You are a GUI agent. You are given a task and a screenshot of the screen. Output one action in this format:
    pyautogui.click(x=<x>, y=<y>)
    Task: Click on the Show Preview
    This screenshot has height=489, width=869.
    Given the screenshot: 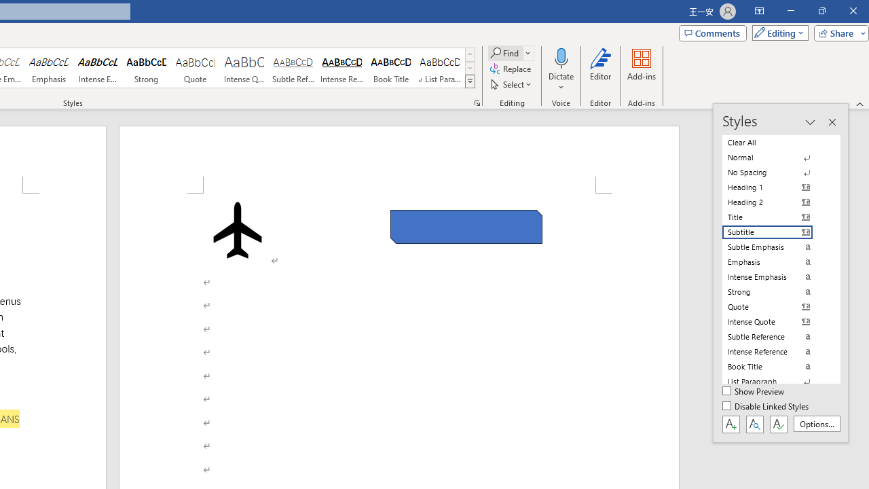 What is the action you would take?
    pyautogui.click(x=754, y=392)
    